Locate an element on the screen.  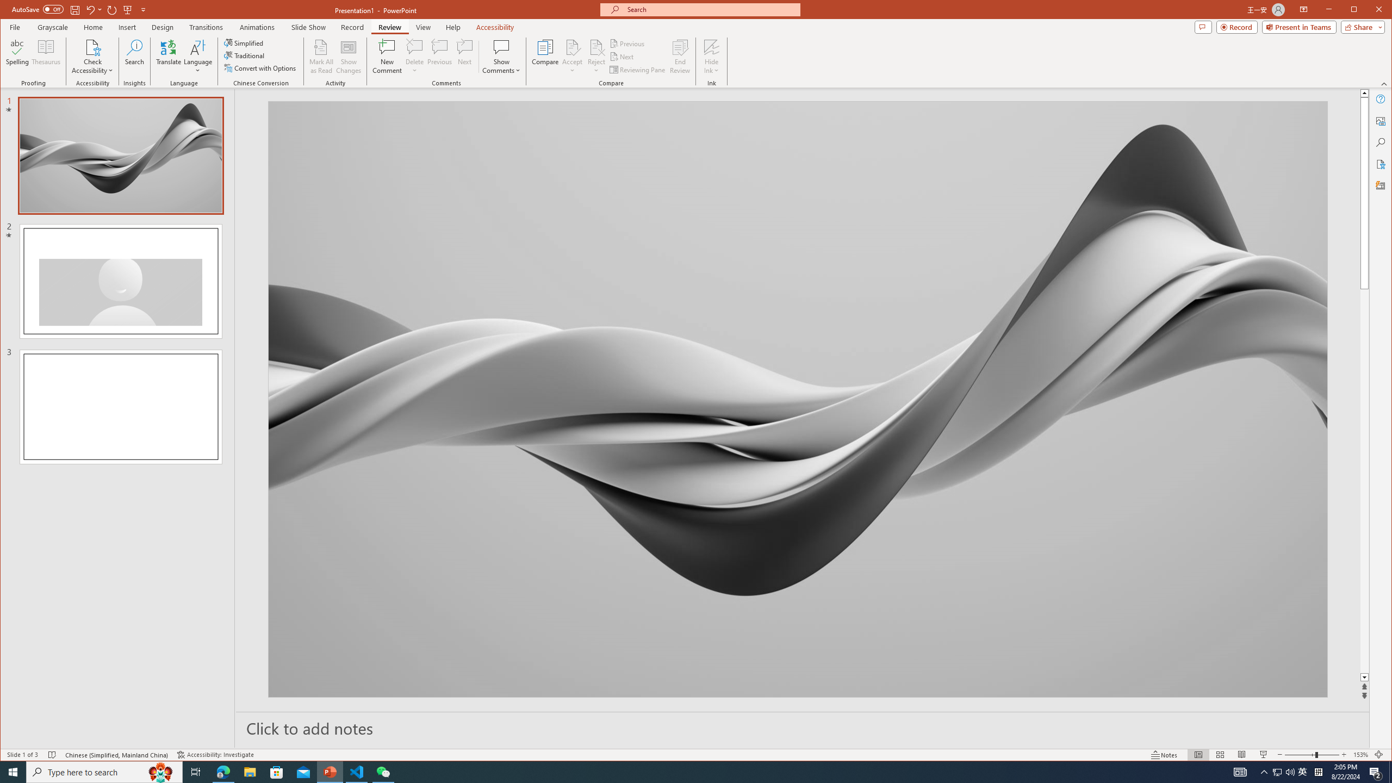
Show Changes is located at coordinates (349, 57).